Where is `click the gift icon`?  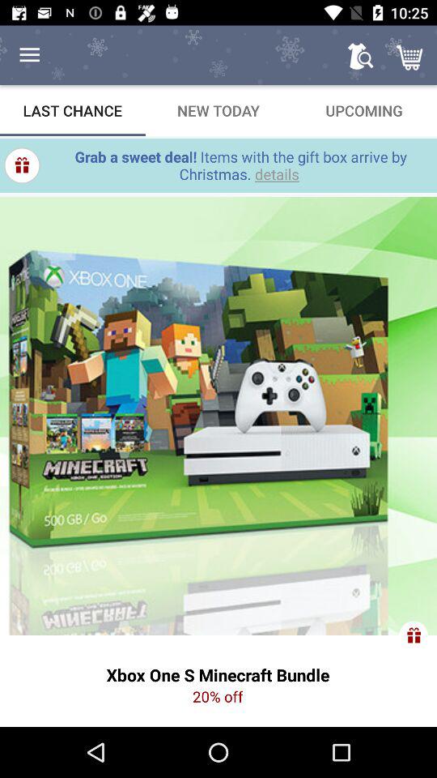
click the gift icon is located at coordinates (414, 635).